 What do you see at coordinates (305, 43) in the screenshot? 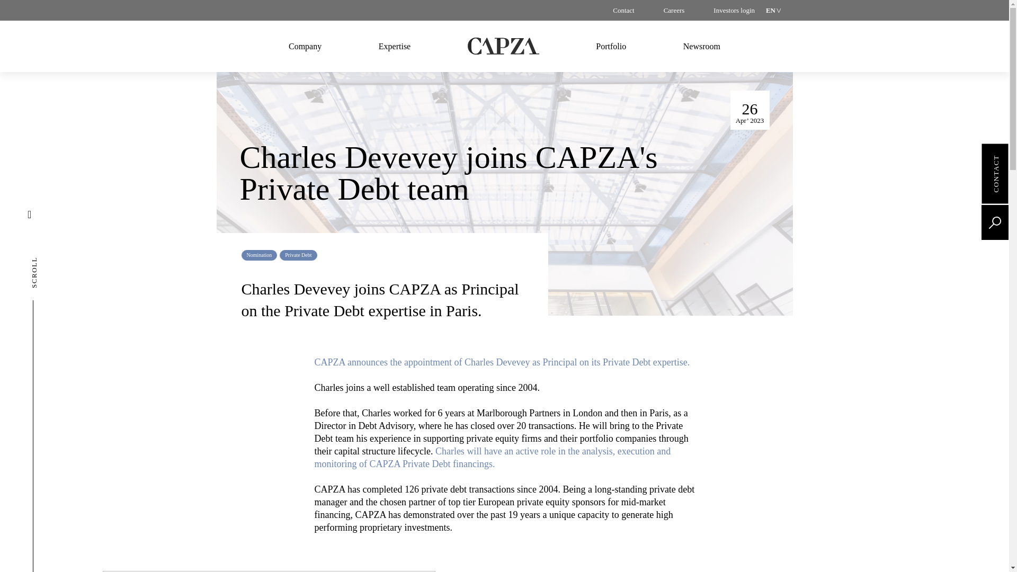
I see `Company` at bounding box center [305, 43].